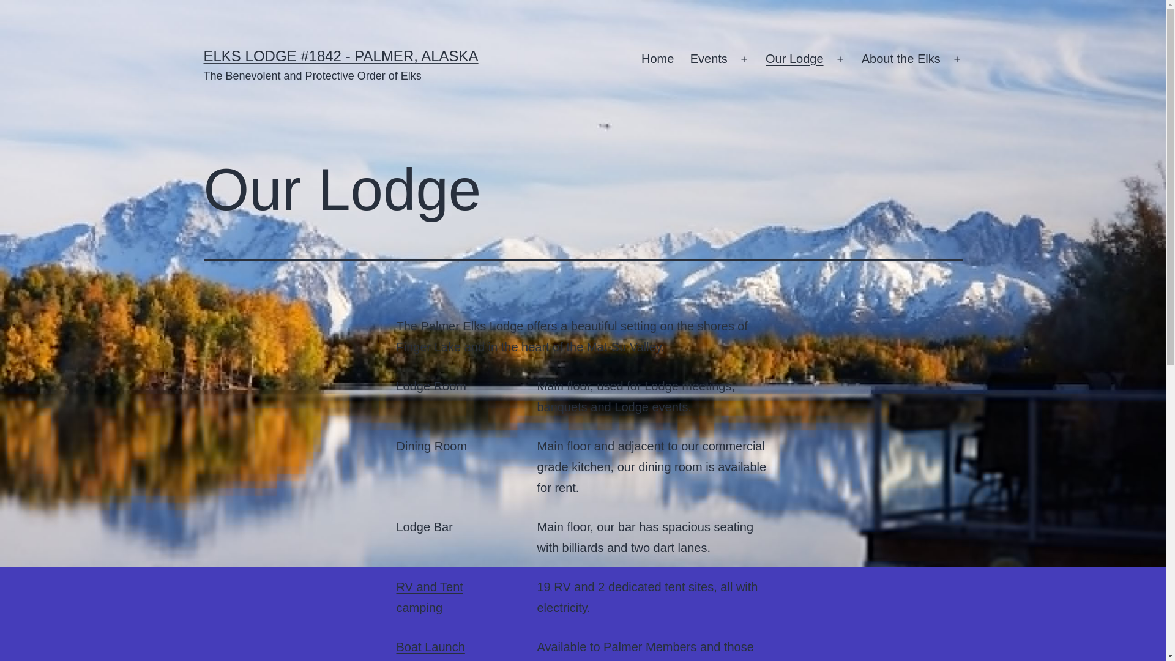  I want to click on RV and Tent camping, so click(430, 597).